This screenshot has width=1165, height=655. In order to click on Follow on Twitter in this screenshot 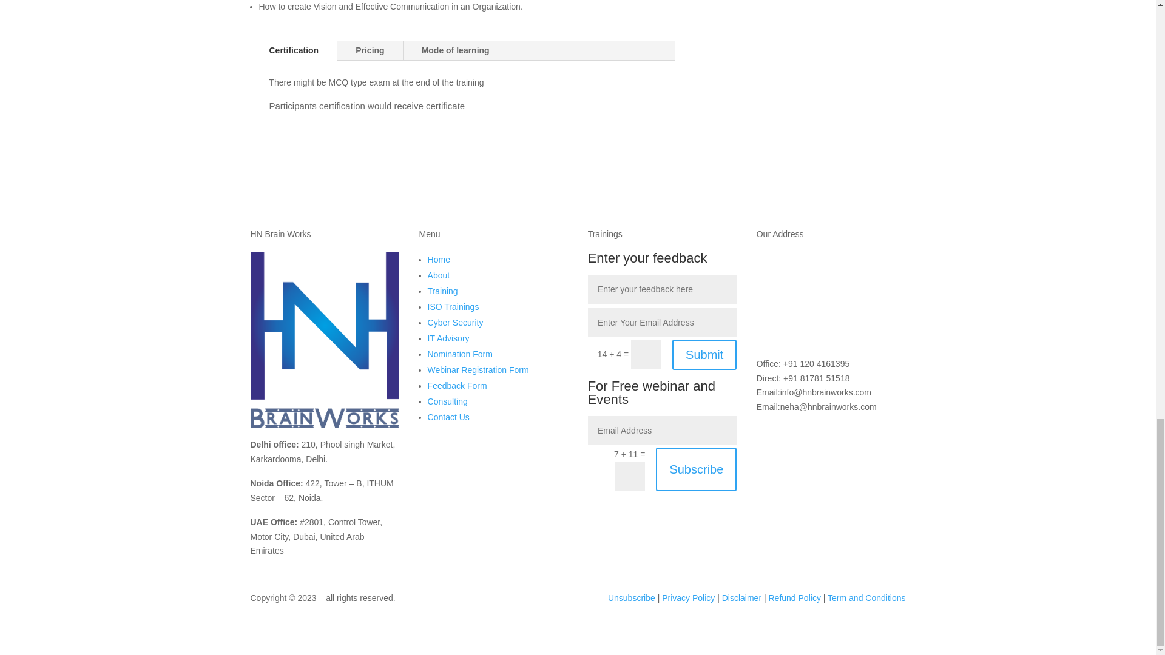, I will do `click(839, 434)`.